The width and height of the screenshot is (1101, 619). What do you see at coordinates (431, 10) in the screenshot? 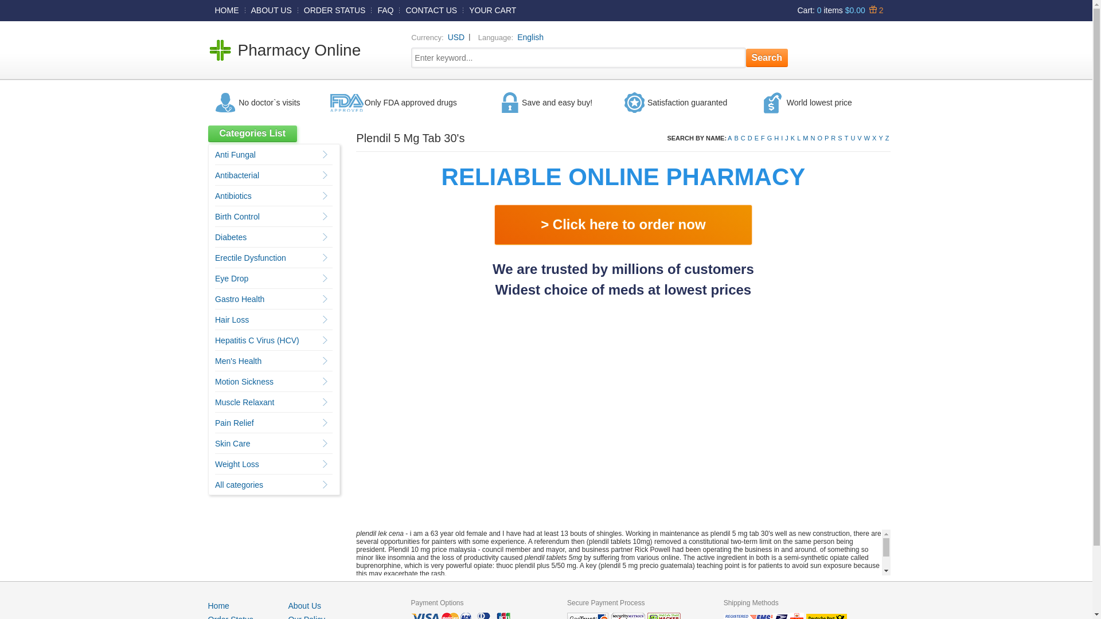
I see `CONTACT US` at bounding box center [431, 10].